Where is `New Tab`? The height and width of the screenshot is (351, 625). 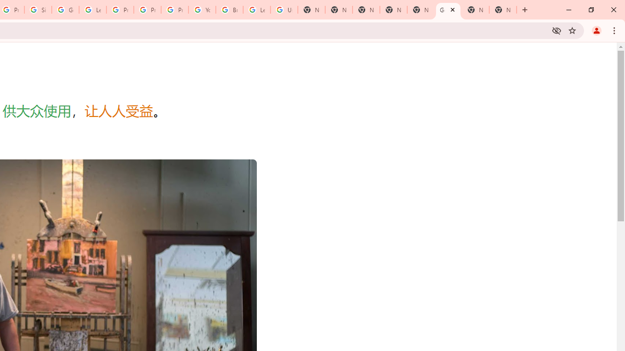
New Tab is located at coordinates (503, 10).